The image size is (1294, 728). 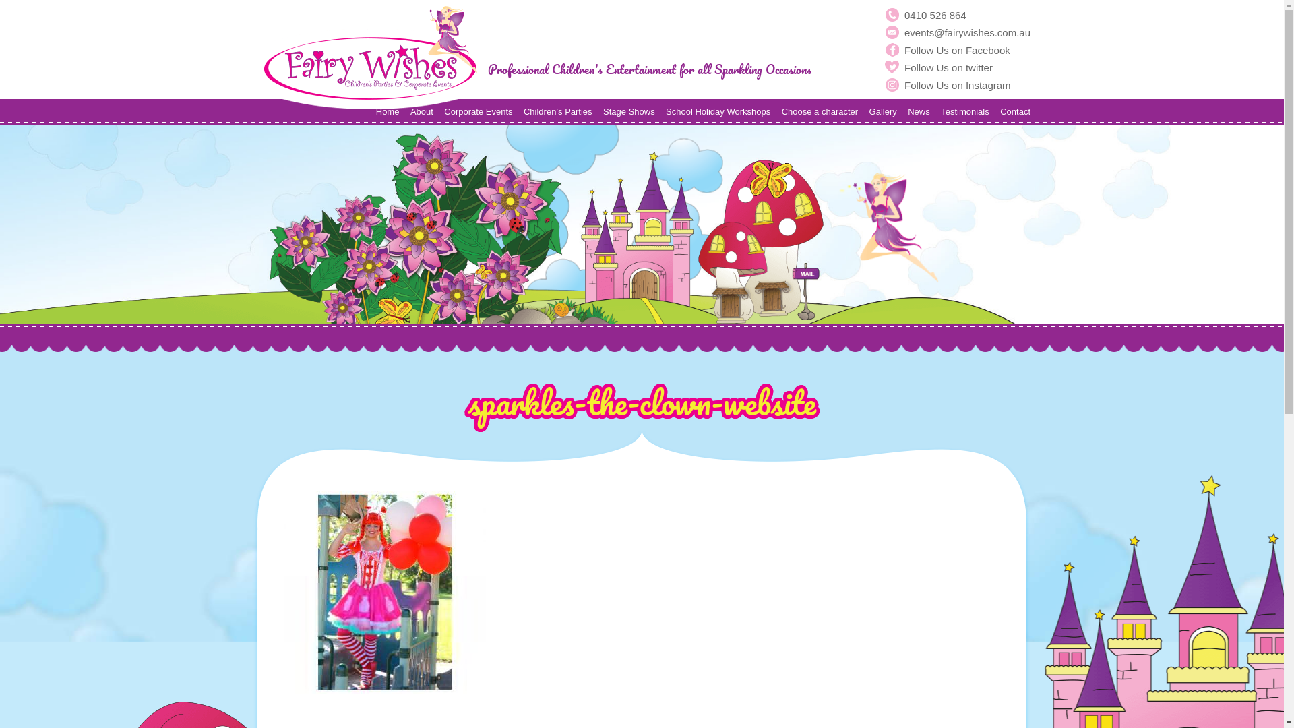 I want to click on Follow Us on twitter, so click(x=958, y=67).